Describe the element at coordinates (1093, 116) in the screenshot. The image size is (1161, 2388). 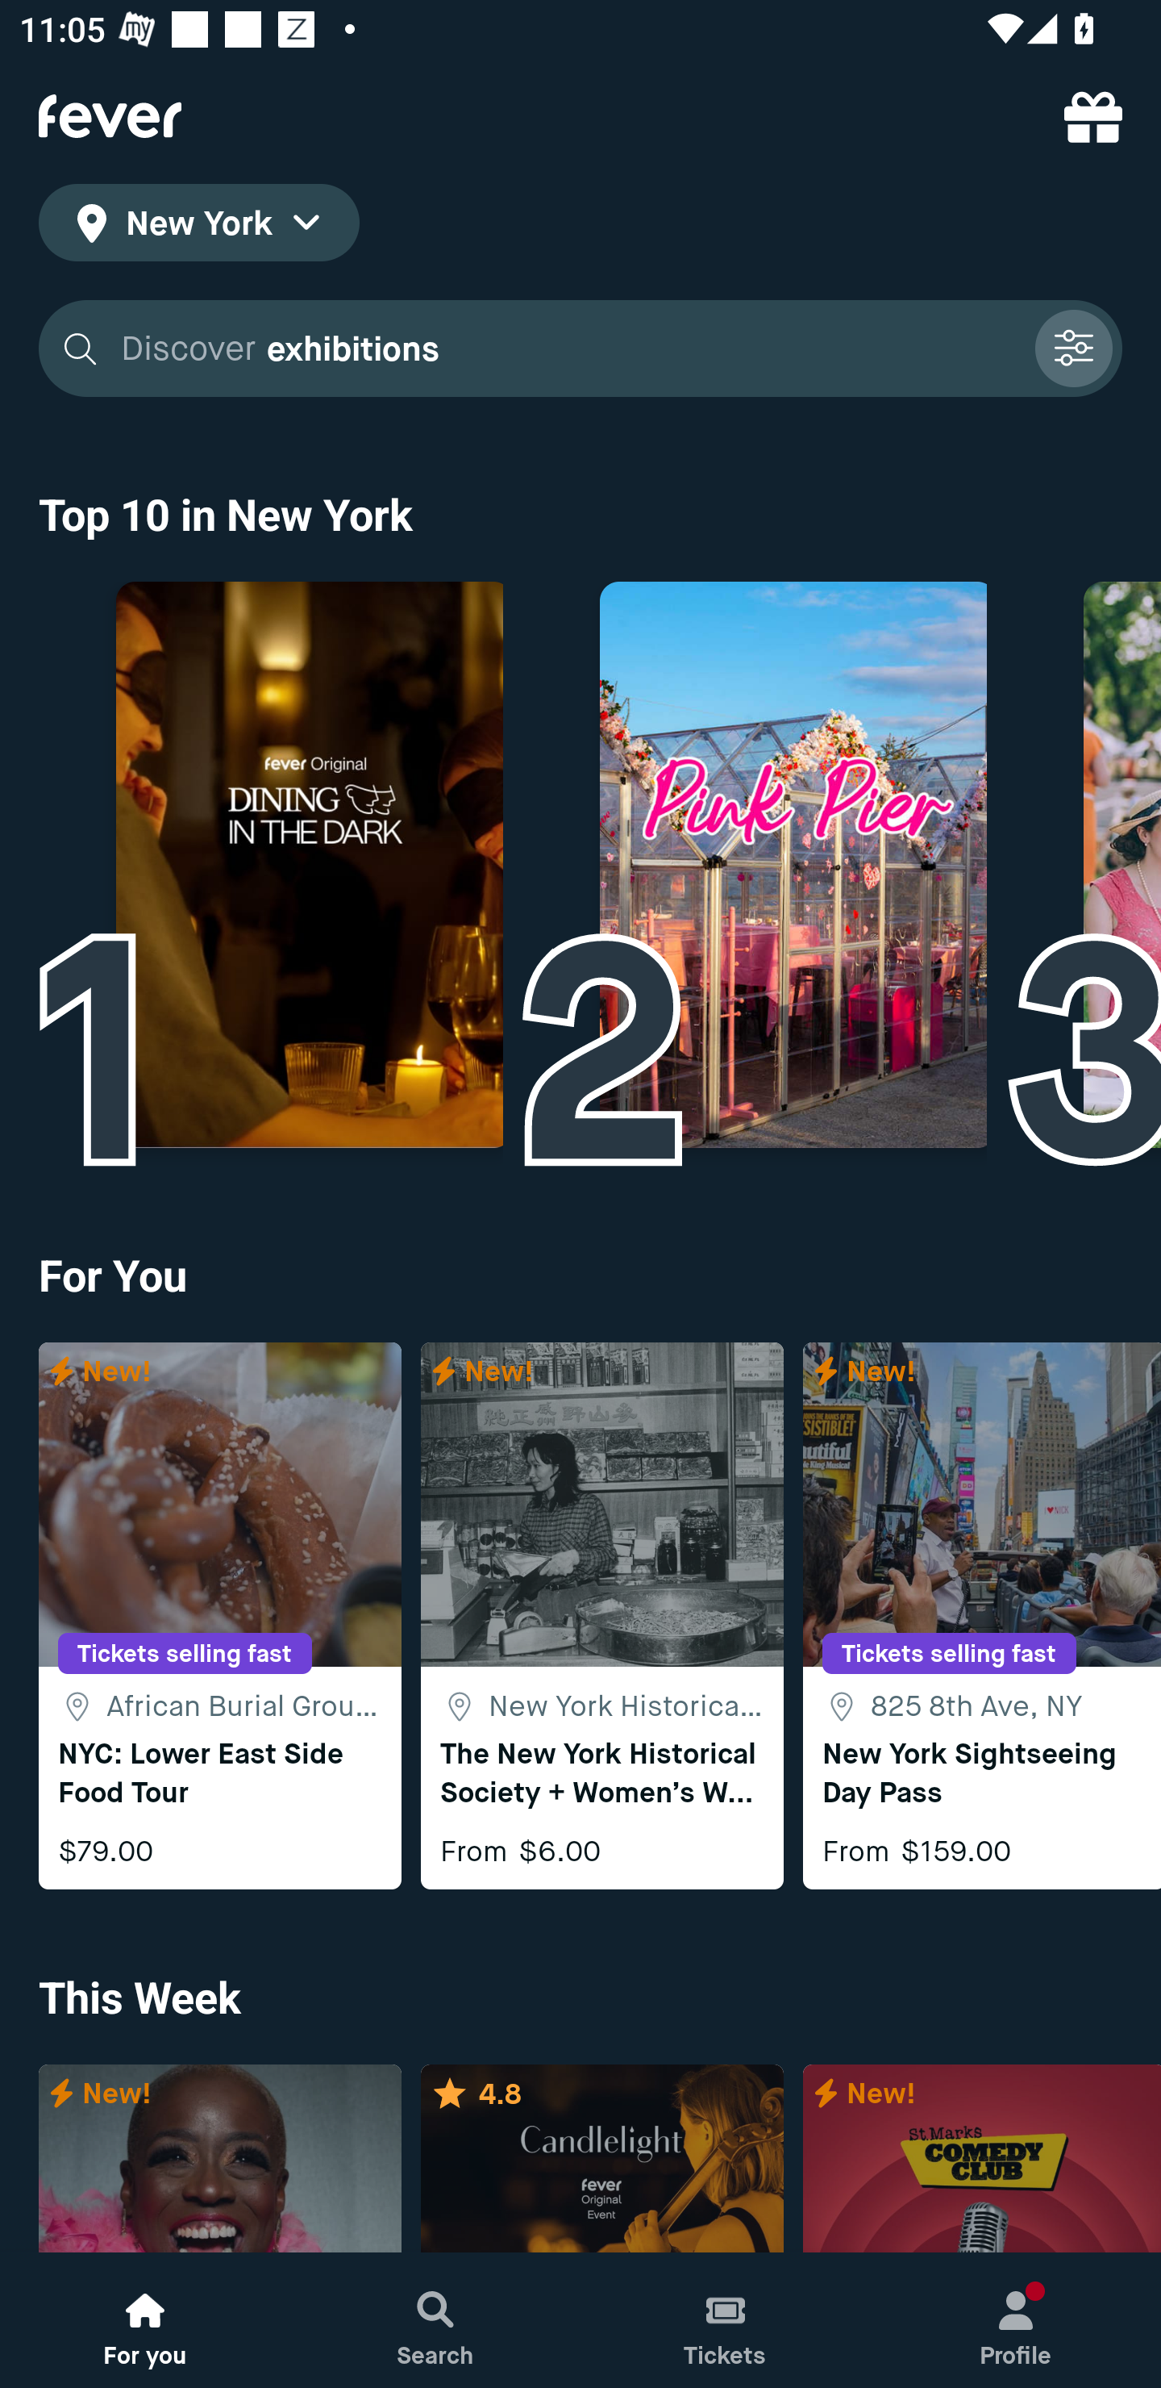
I see `referral` at that location.